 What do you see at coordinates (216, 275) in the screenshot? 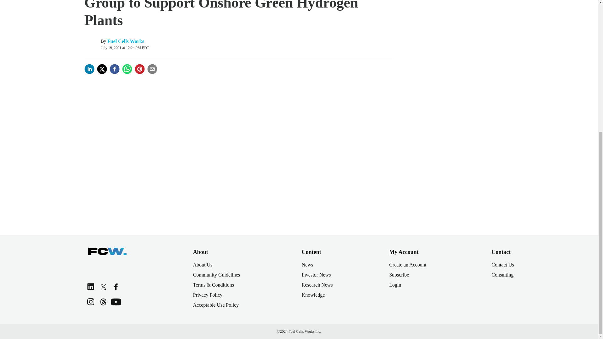
I see `Community Guidelines` at bounding box center [216, 275].